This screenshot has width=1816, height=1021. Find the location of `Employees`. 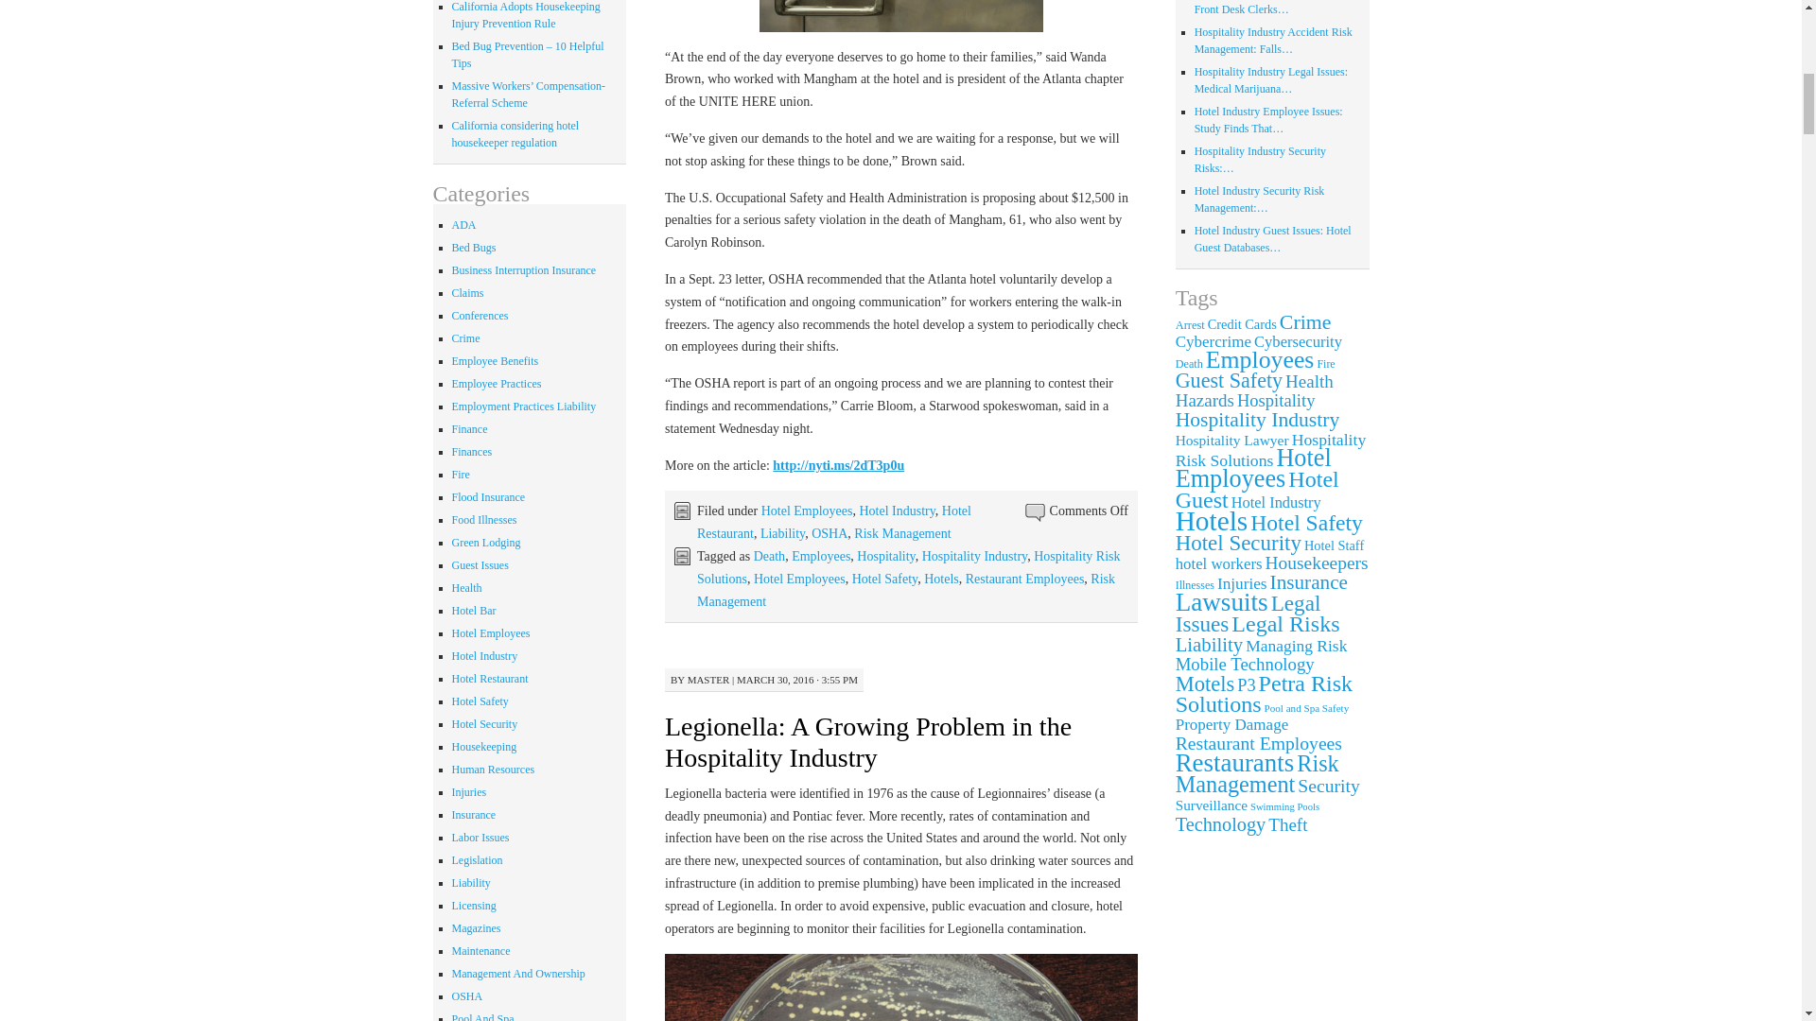

Employees is located at coordinates (821, 556).